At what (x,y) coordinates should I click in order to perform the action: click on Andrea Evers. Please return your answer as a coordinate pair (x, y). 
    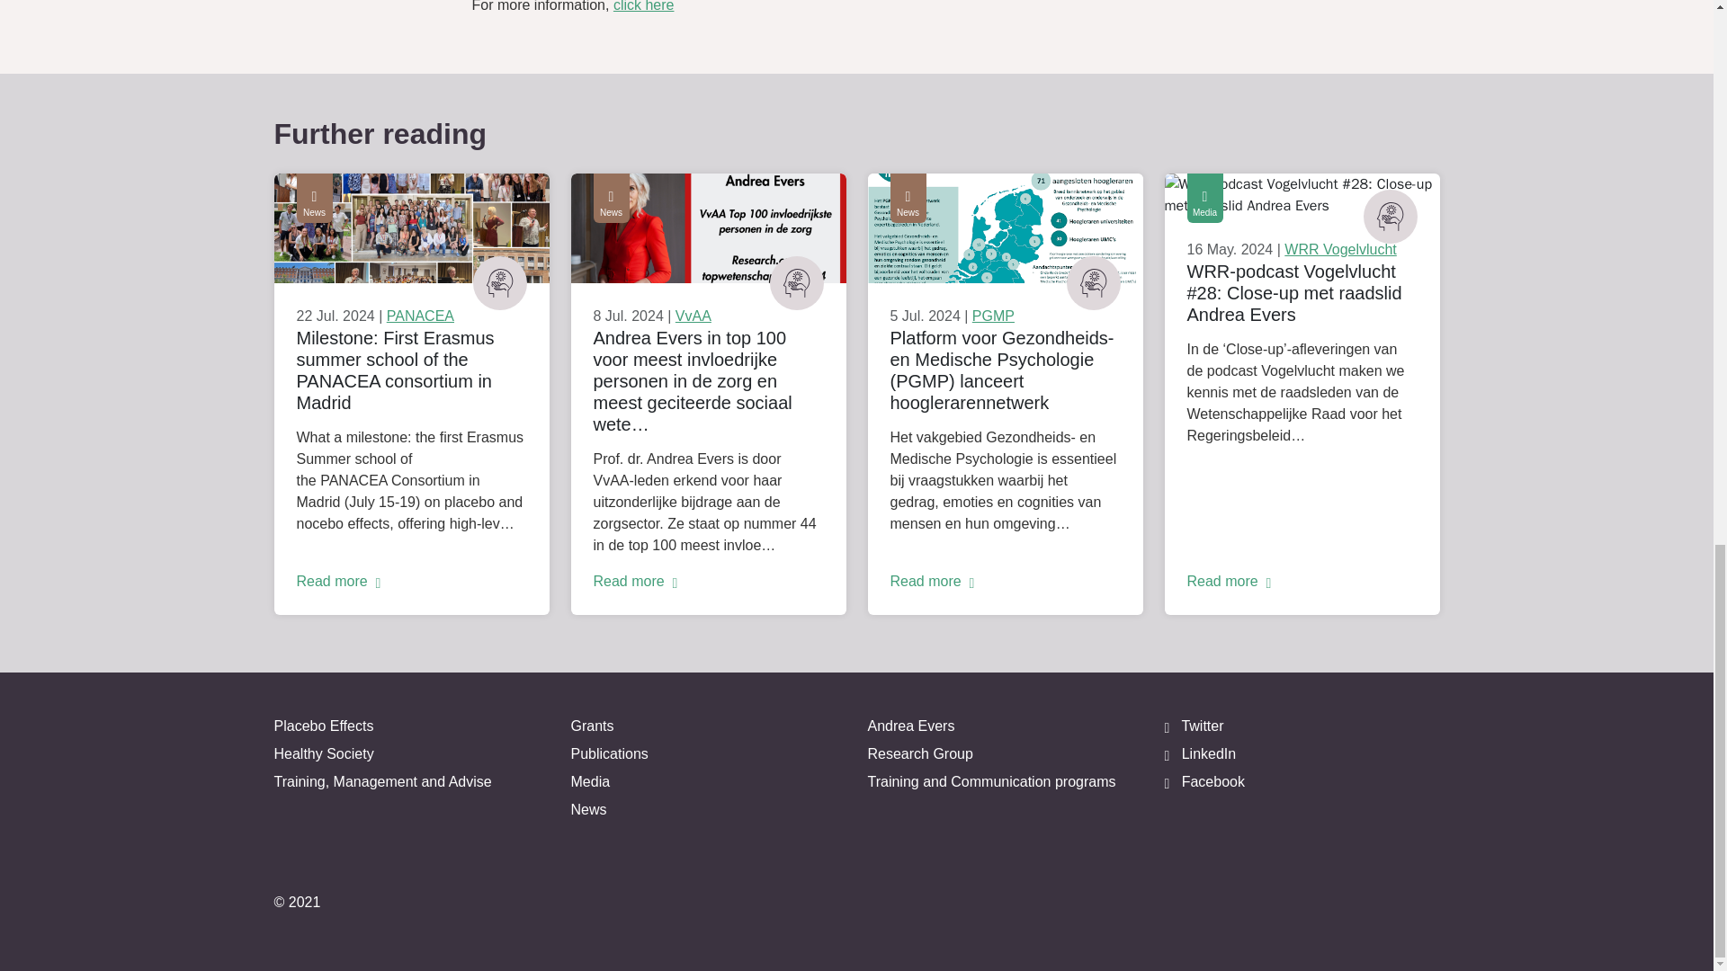
    Looking at the image, I should click on (1004, 729).